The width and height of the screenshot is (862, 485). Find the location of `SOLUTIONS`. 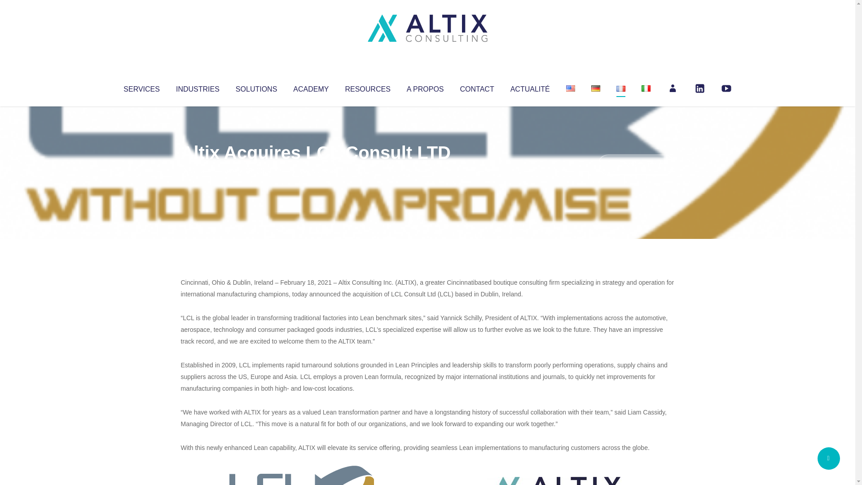

SOLUTIONS is located at coordinates (256, 87).